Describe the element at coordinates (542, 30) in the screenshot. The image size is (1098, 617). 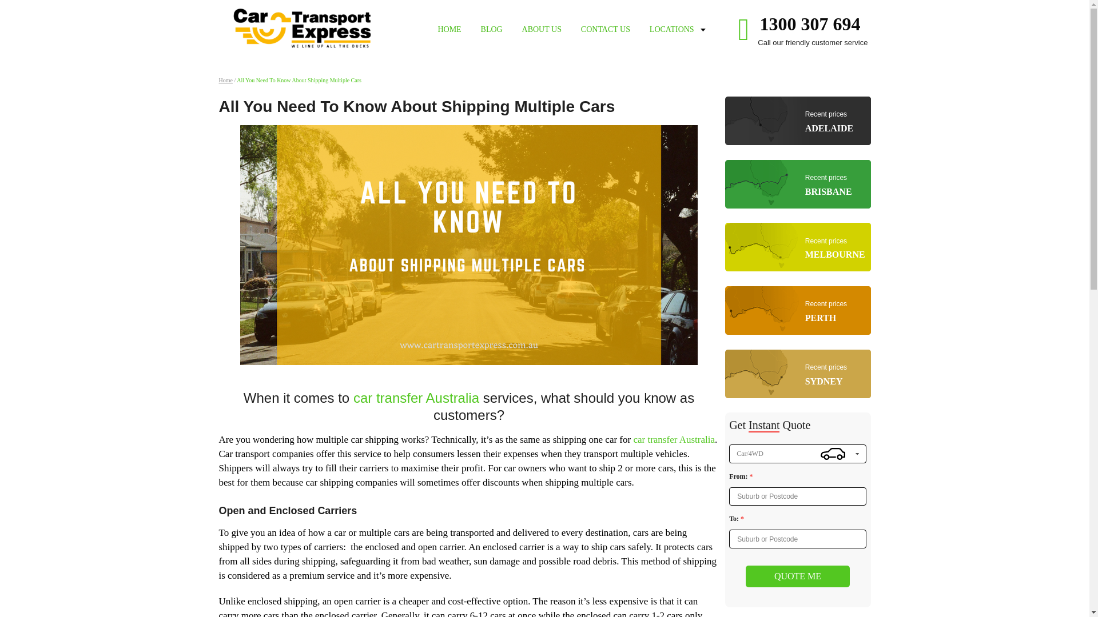
I see `QUOTE ME` at that location.